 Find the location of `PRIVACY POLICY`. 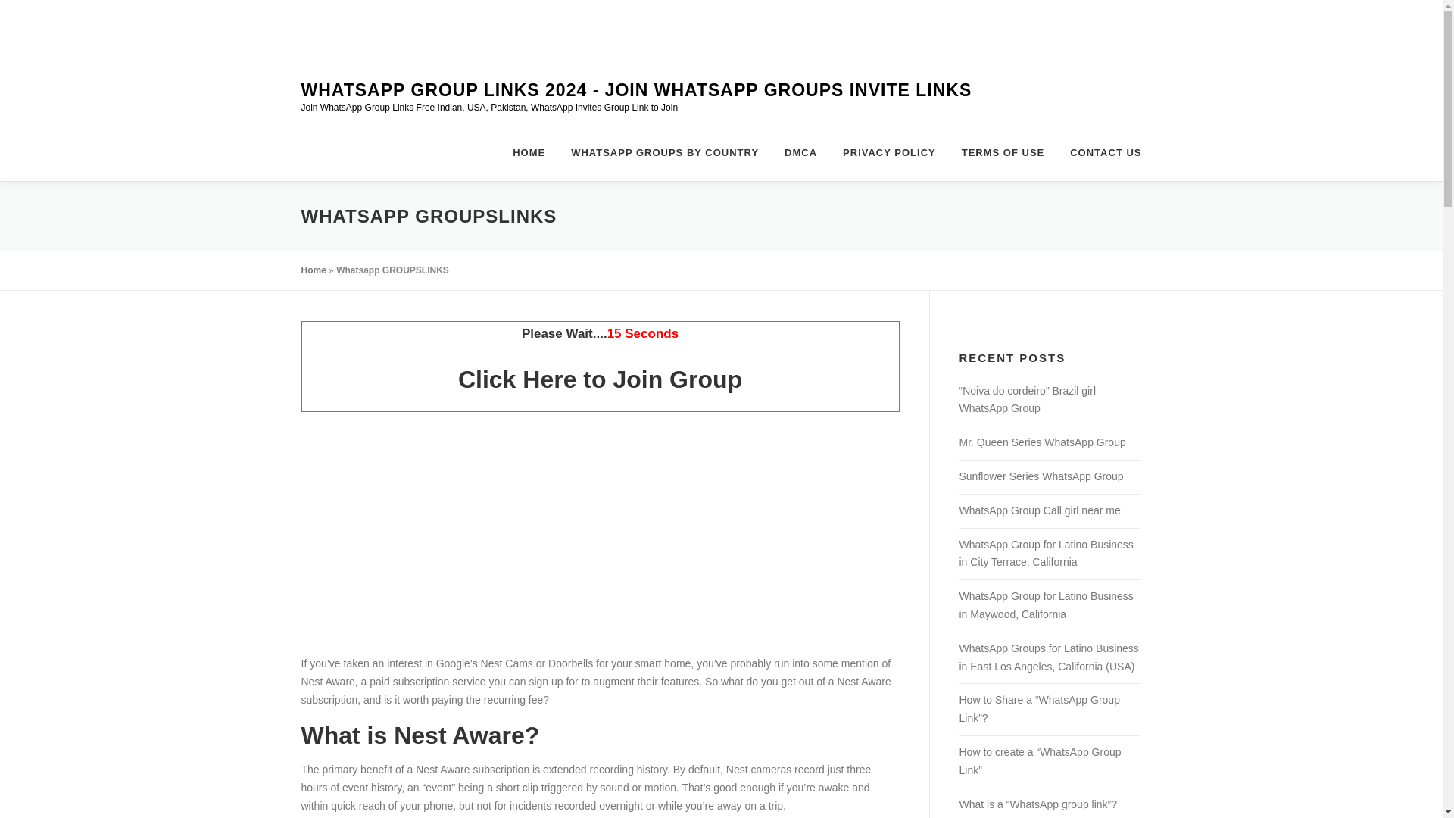

PRIVACY POLICY is located at coordinates (889, 152).